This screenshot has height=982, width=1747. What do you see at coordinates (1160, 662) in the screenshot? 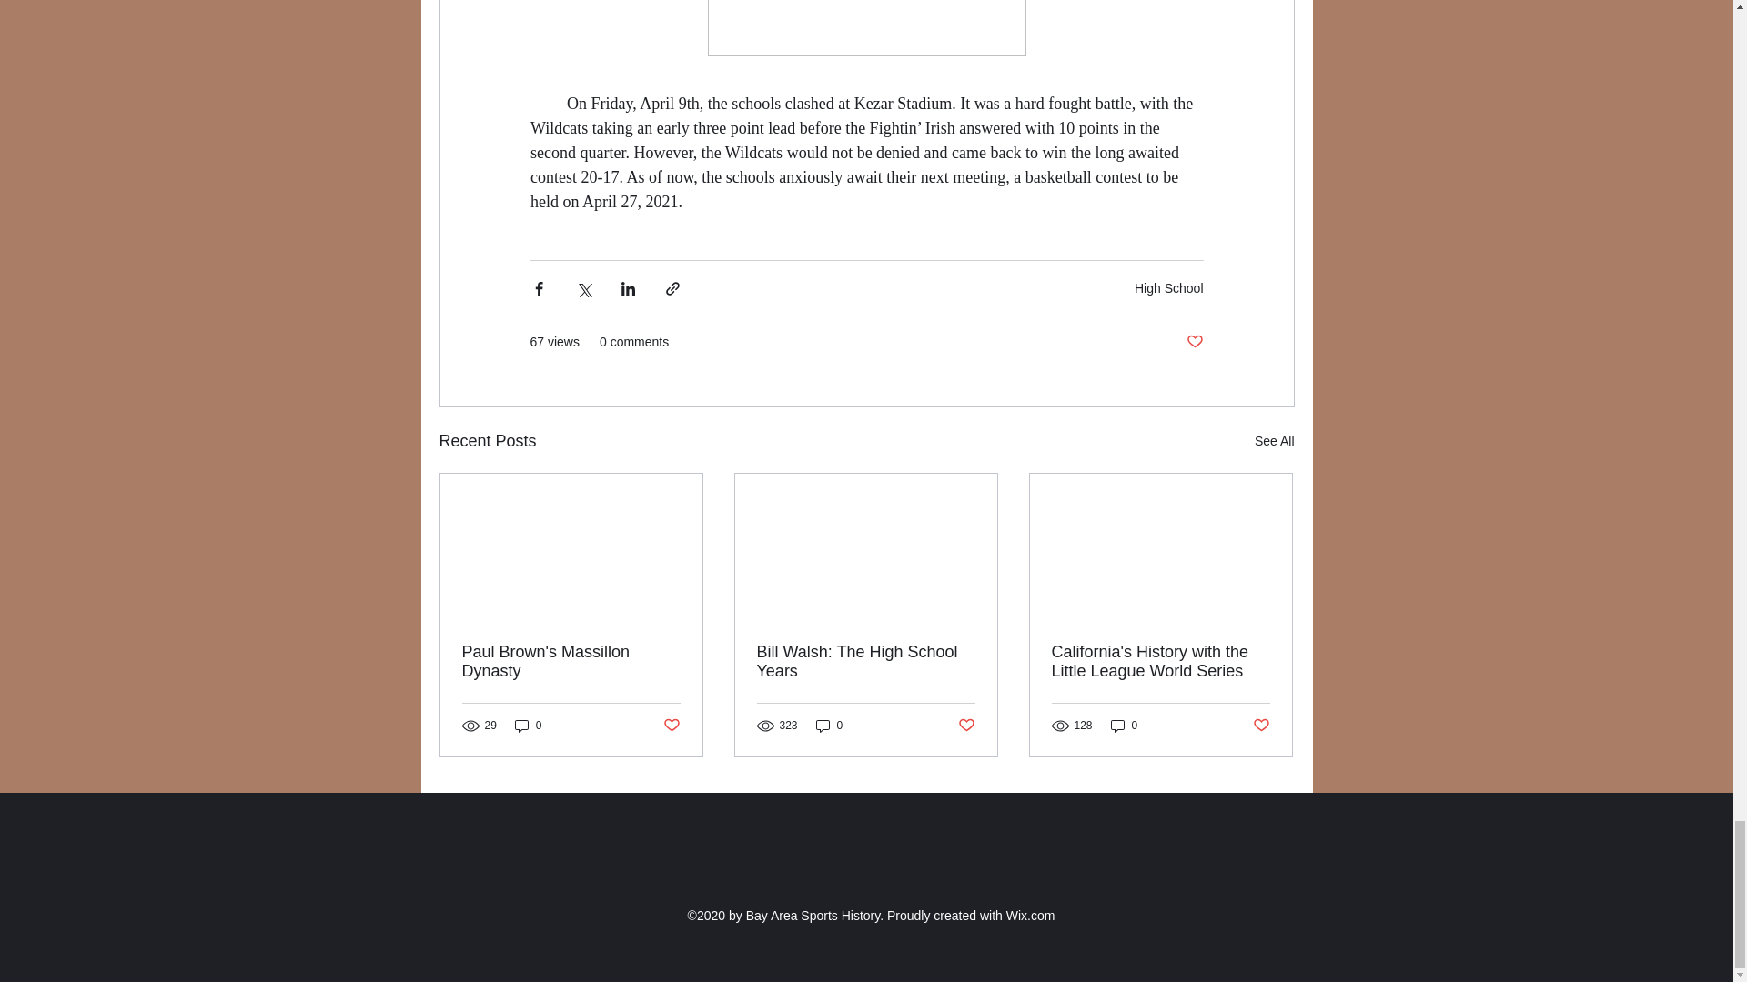
I see `California's History with the Little League World Series` at bounding box center [1160, 662].